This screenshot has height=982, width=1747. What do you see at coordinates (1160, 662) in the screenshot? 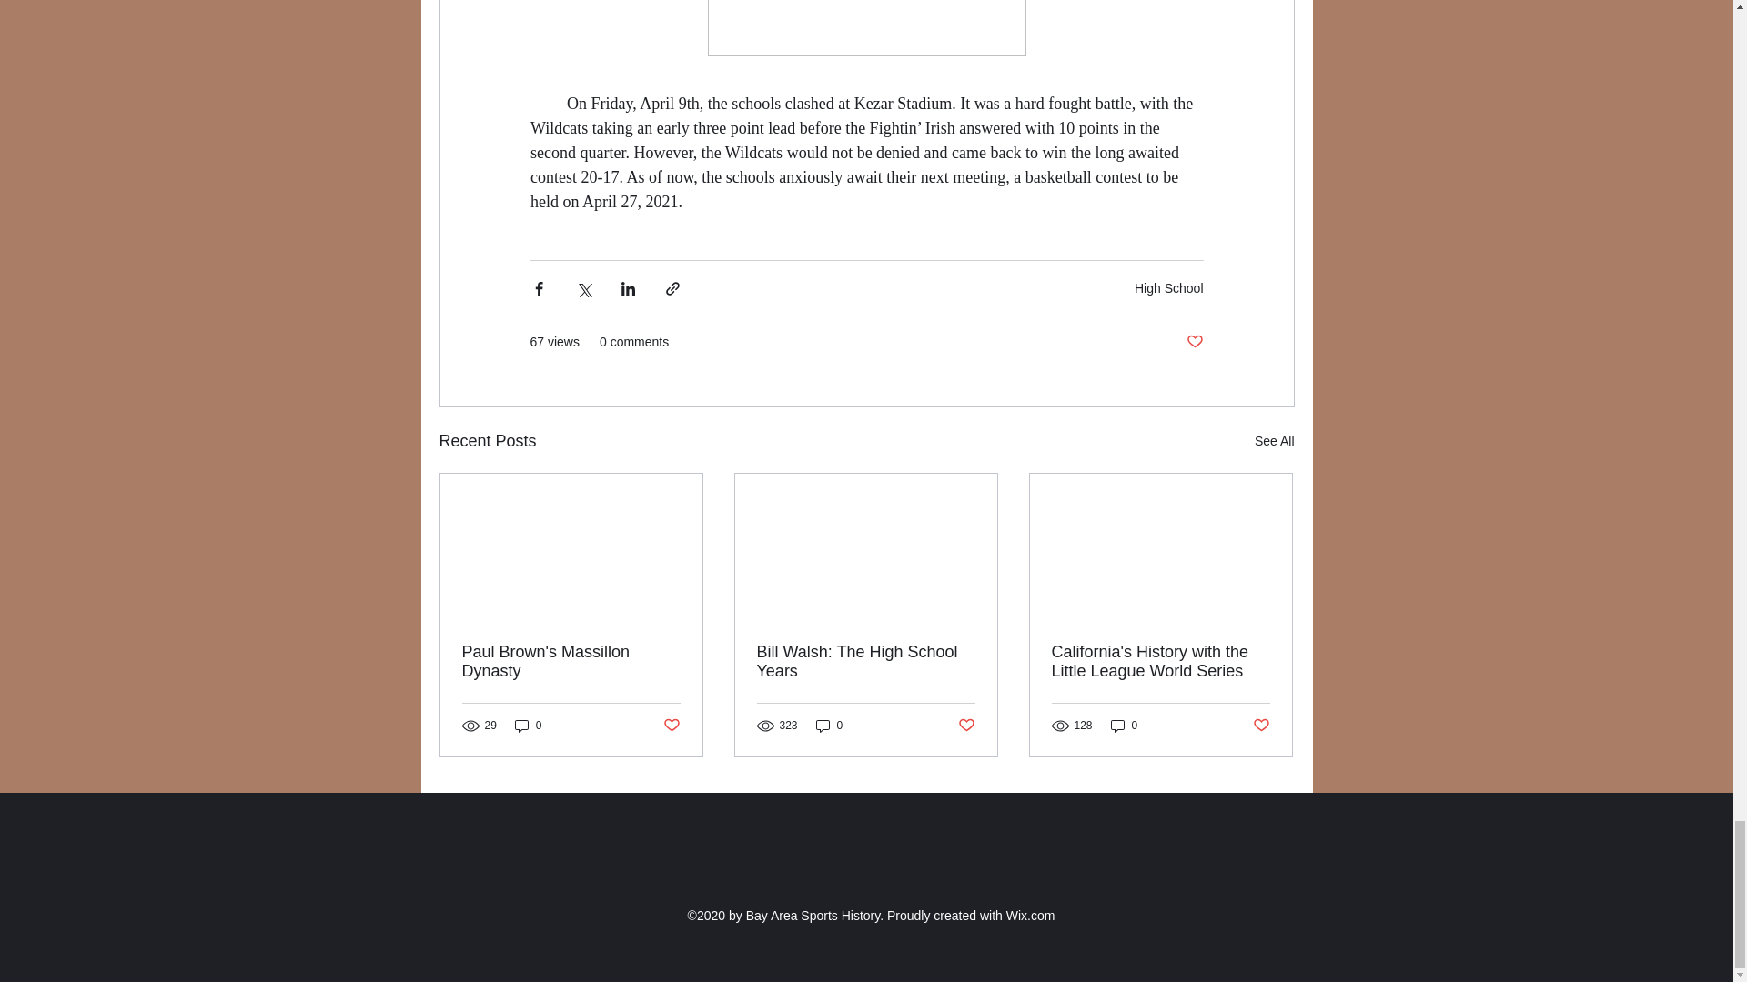
I see `California's History with the Little League World Series` at bounding box center [1160, 662].